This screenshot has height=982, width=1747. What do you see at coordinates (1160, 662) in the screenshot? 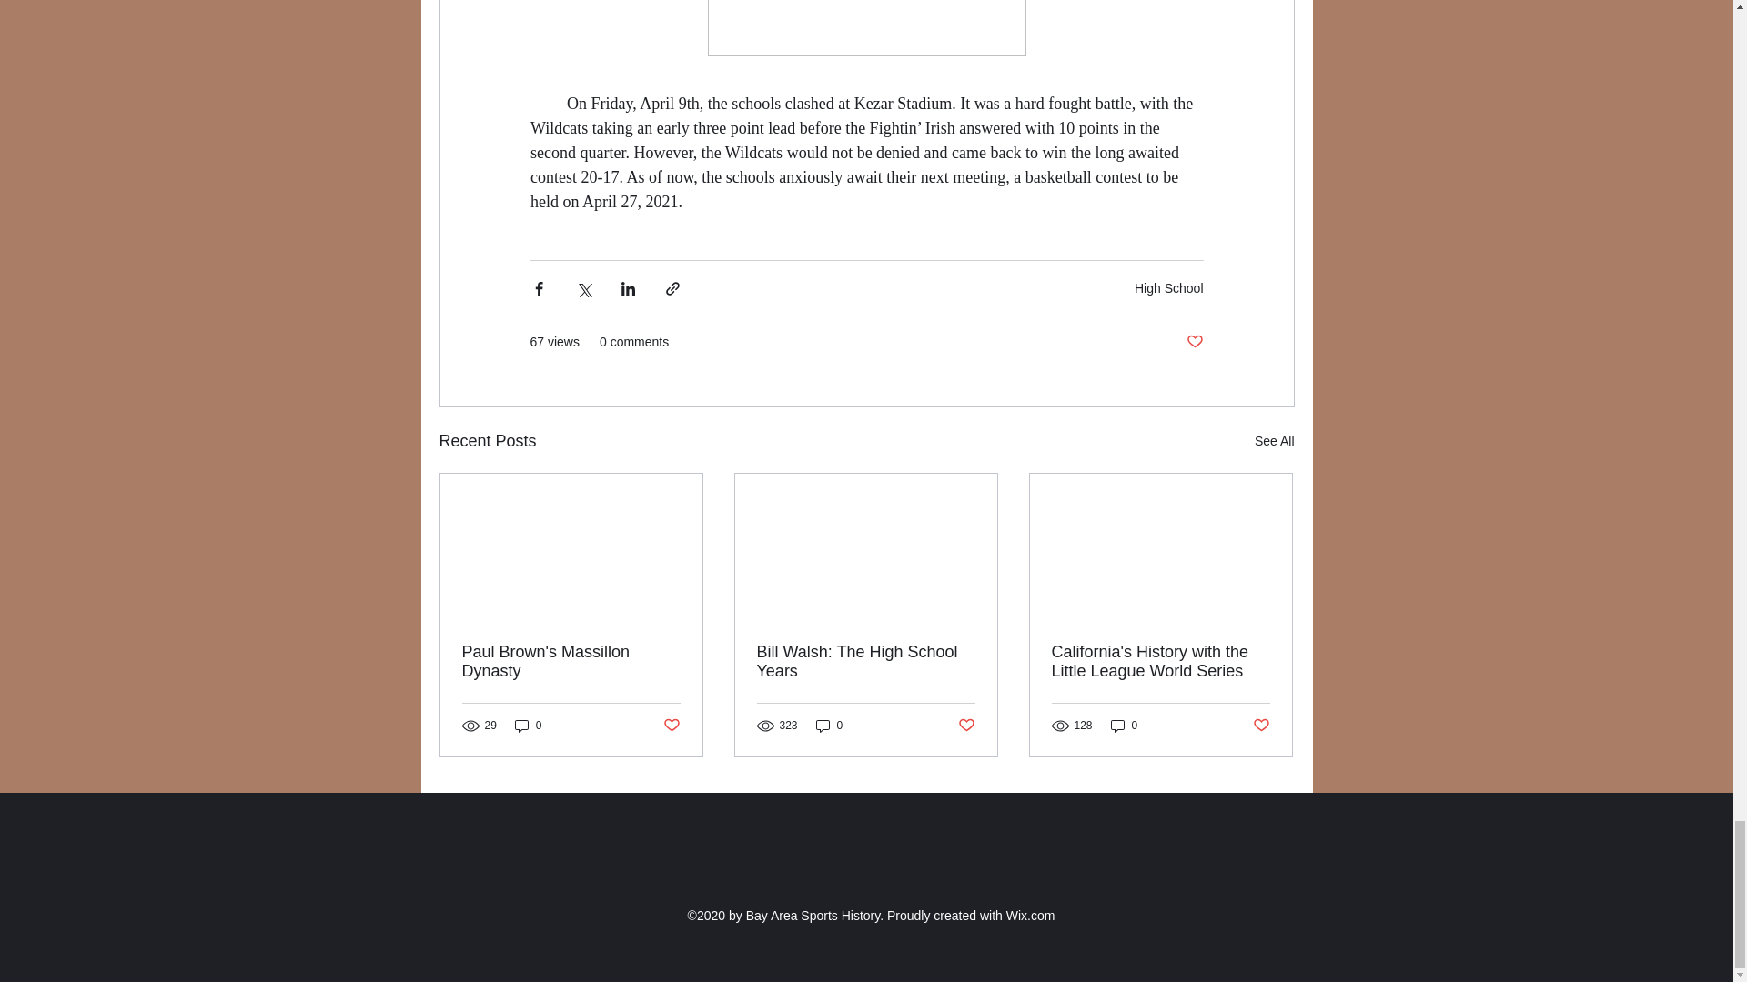
I see `California's History with the Little League World Series` at bounding box center [1160, 662].